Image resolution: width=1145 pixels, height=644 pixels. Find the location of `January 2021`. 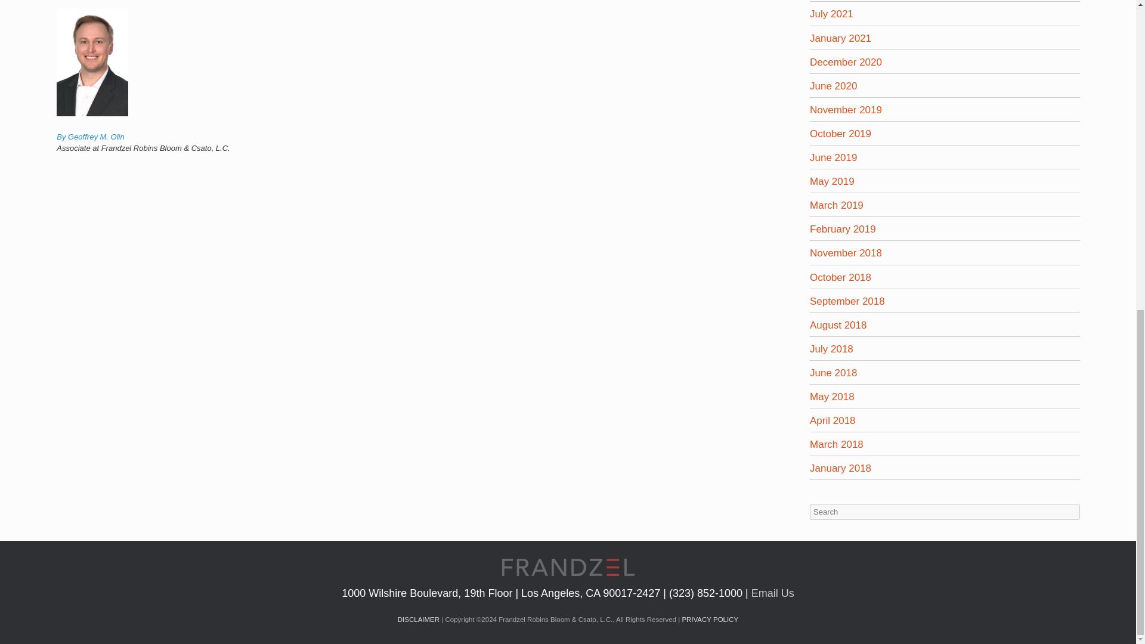

January 2021 is located at coordinates (840, 38).